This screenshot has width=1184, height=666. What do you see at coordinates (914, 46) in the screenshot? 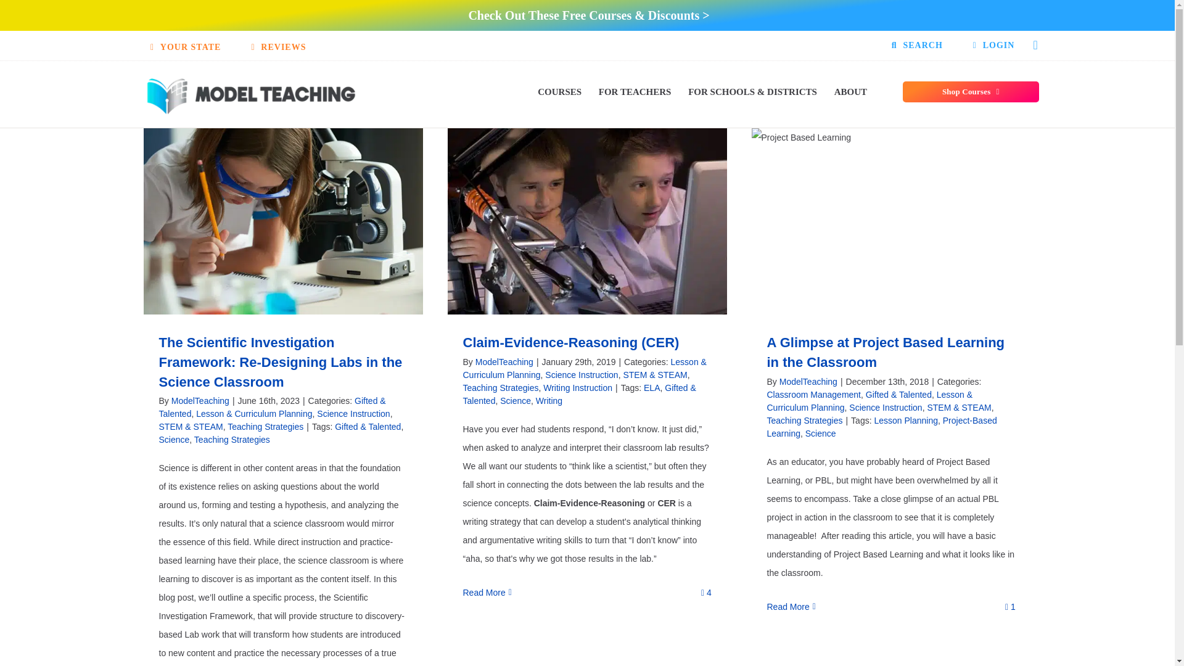
I see `SEARCH` at bounding box center [914, 46].